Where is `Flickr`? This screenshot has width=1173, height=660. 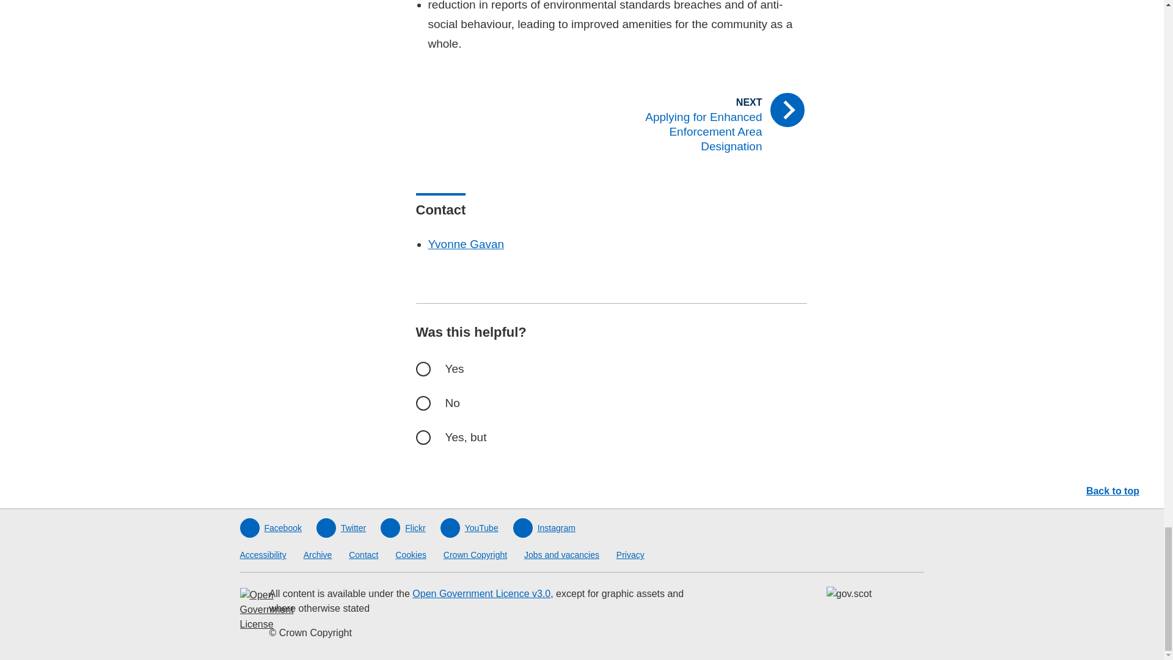 Flickr is located at coordinates (402, 528).